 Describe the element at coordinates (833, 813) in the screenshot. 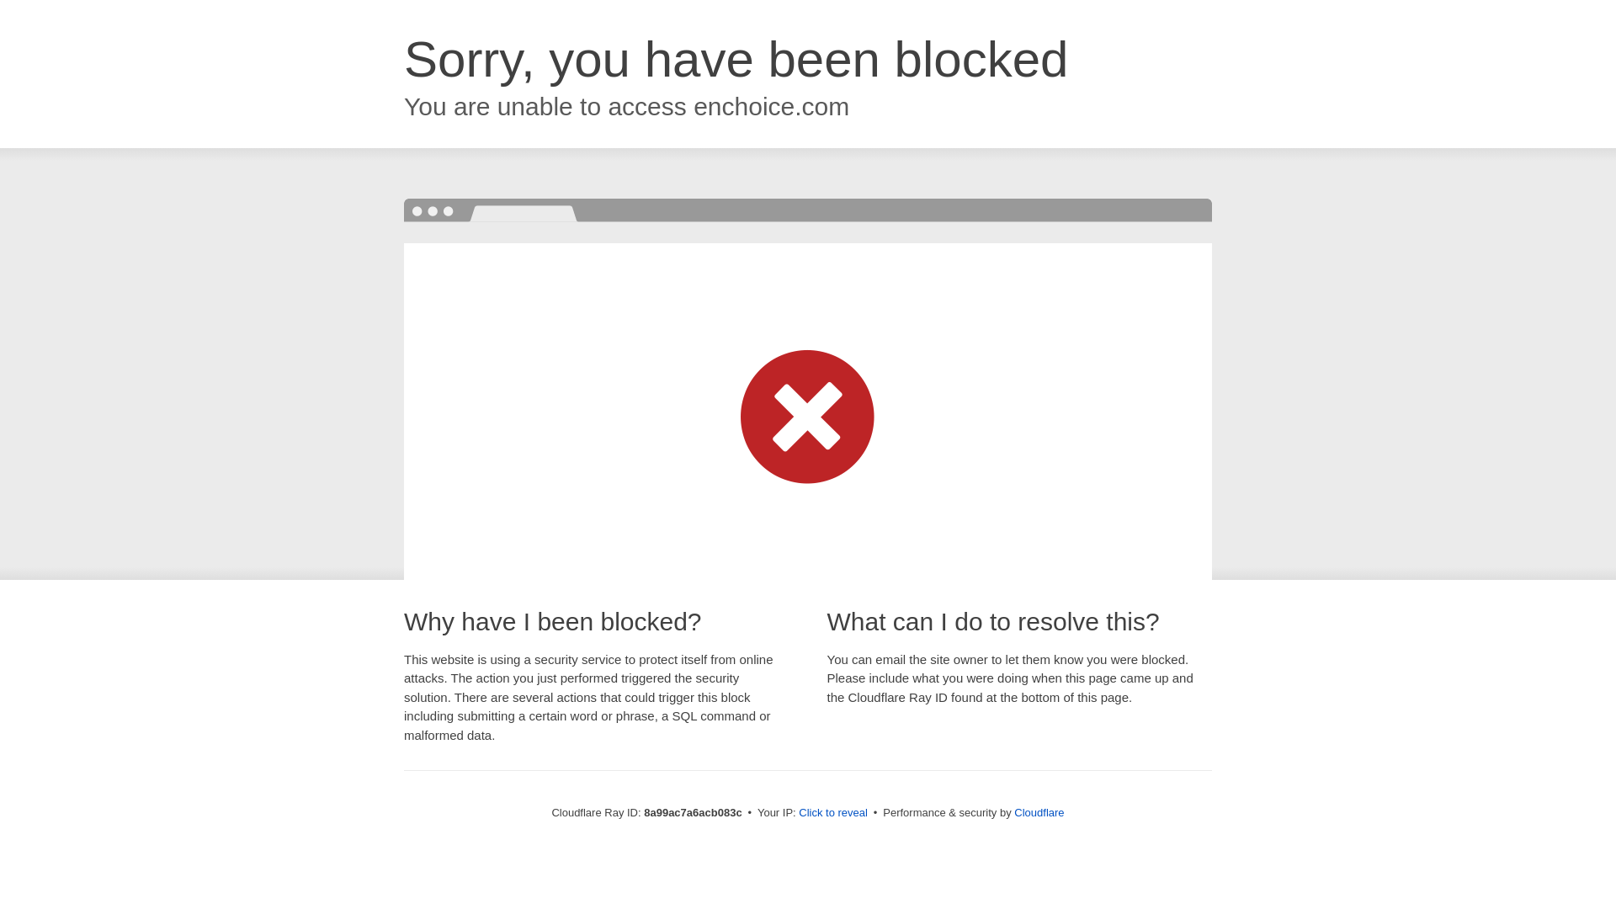

I see `Click to reveal` at that location.